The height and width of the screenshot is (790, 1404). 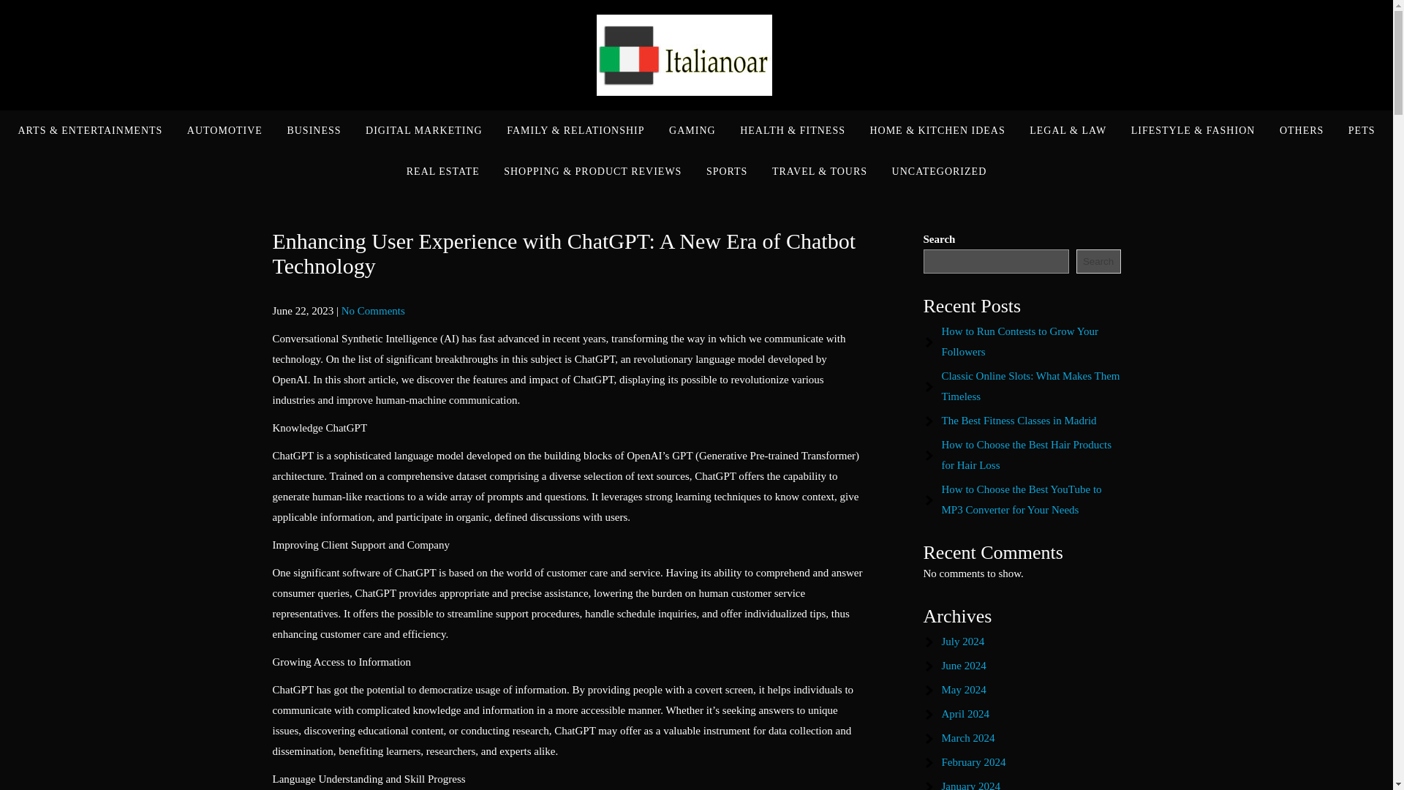 What do you see at coordinates (373, 310) in the screenshot?
I see `No Comments` at bounding box center [373, 310].